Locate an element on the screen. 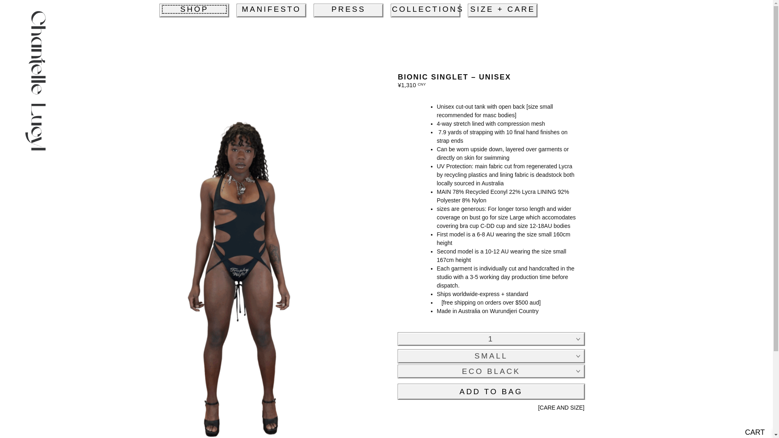  PRESS is located at coordinates (348, 11).